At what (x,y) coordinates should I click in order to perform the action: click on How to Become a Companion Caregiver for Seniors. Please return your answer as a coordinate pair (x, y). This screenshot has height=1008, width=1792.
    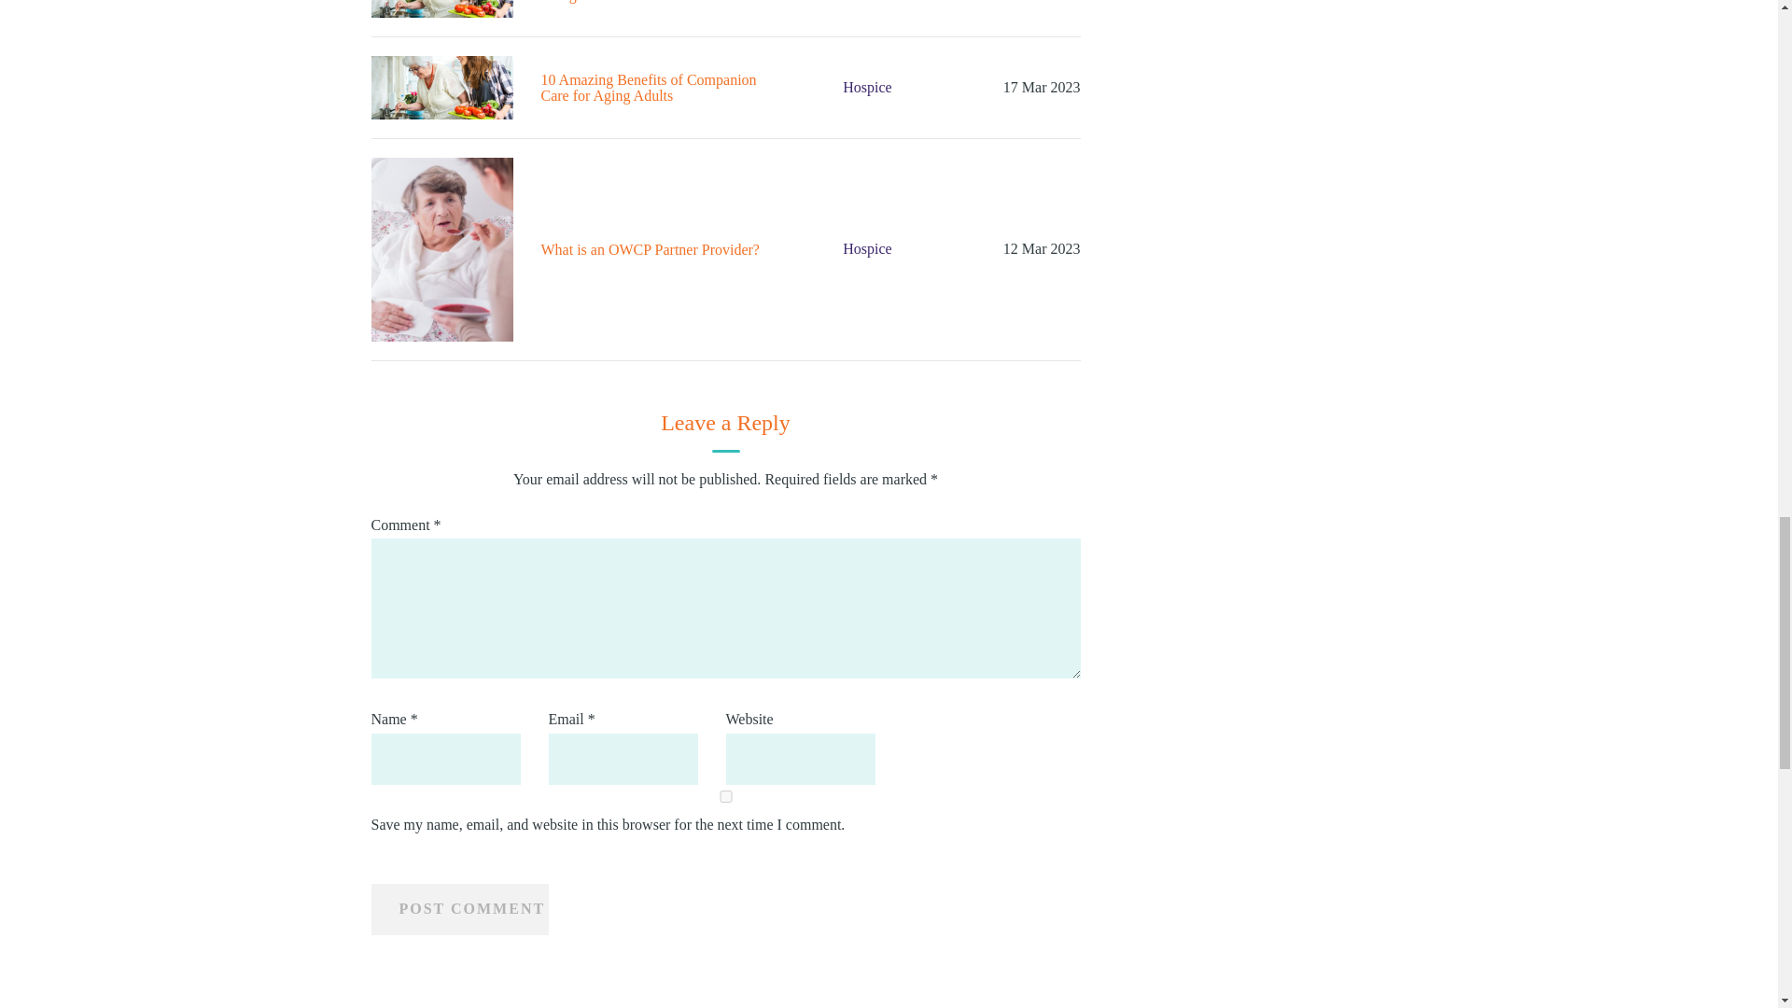
    Looking at the image, I should click on (441, 9).